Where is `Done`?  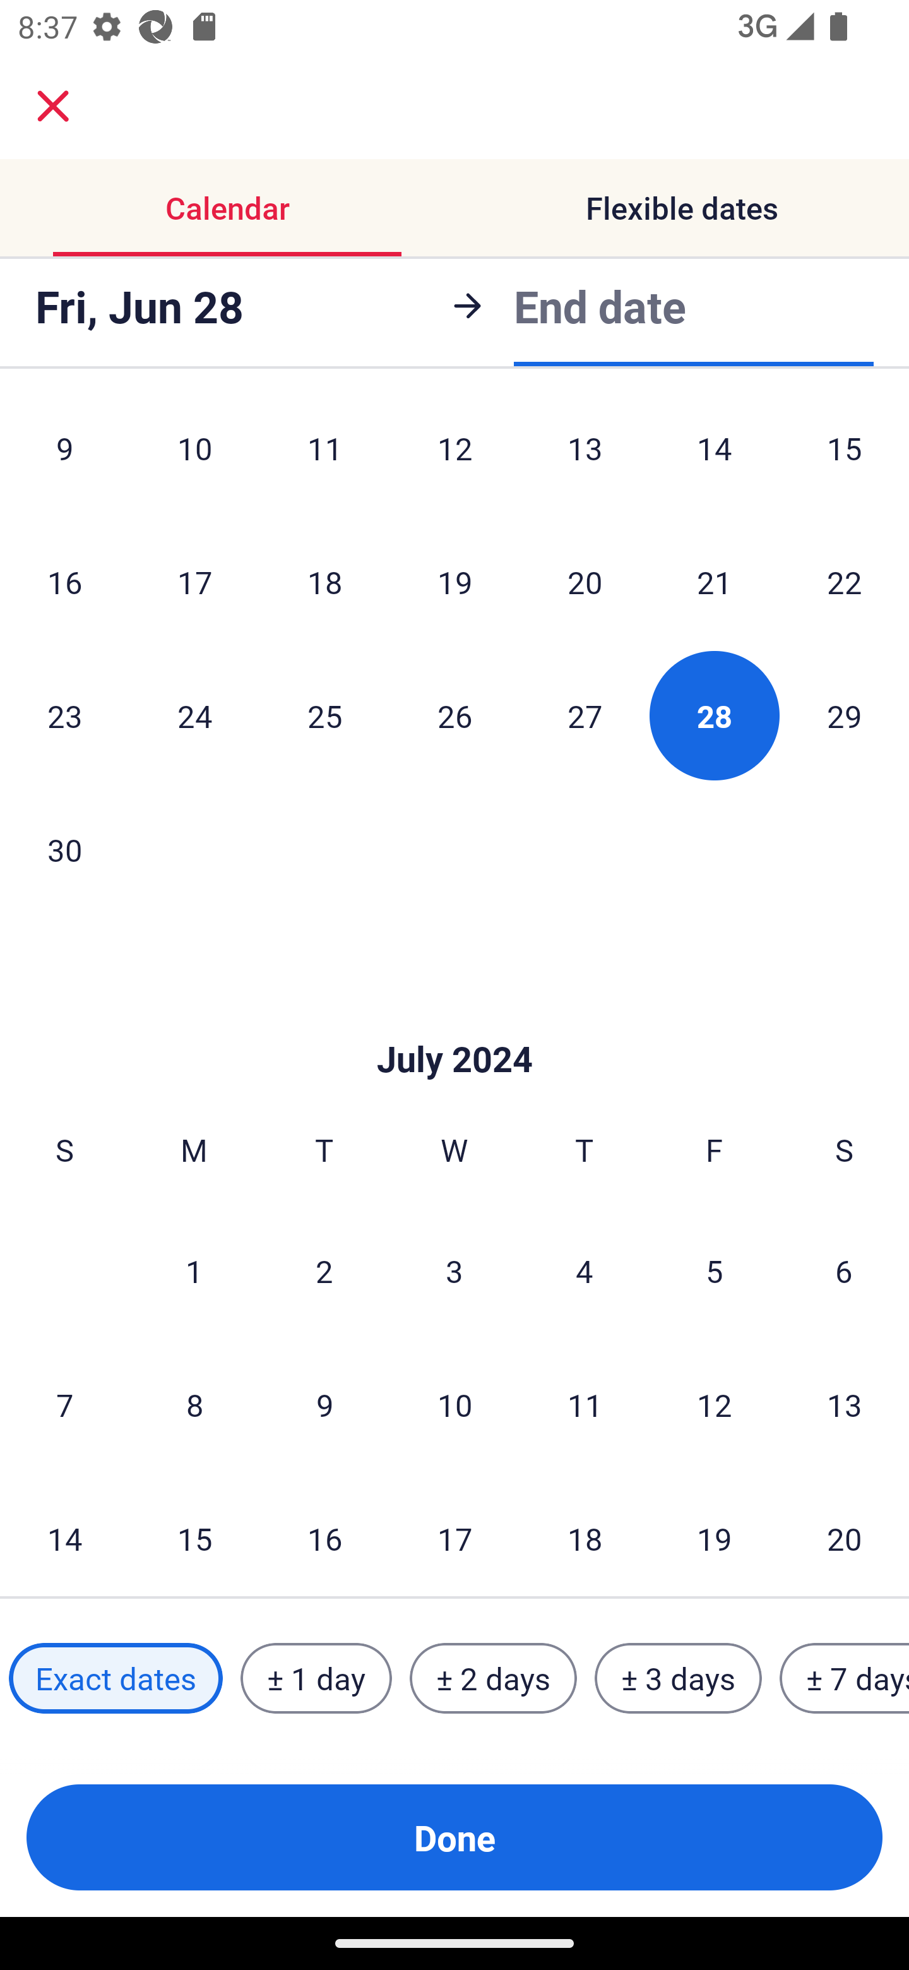
Done is located at coordinates (454, 1837).